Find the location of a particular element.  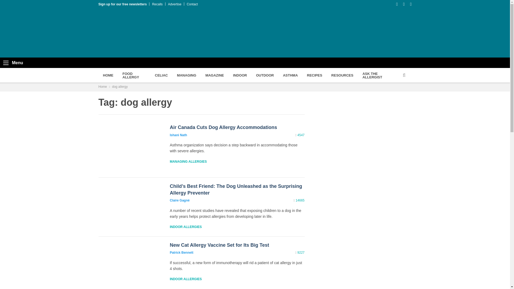

Allergic Living is located at coordinates (148, 33).